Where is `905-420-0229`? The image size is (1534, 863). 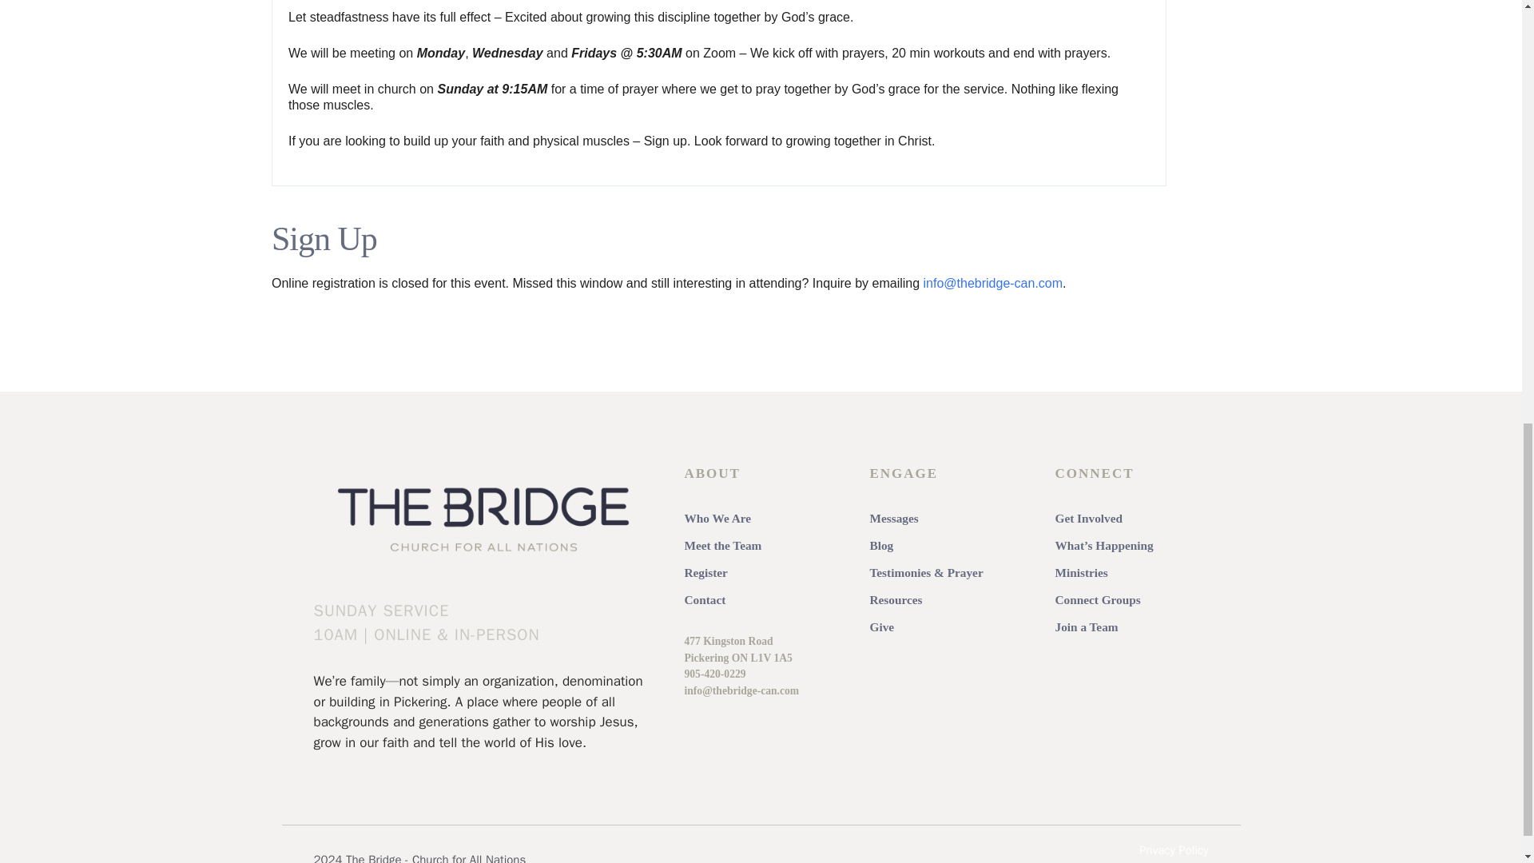
905-420-0229 is located at coordinates (714, 674).